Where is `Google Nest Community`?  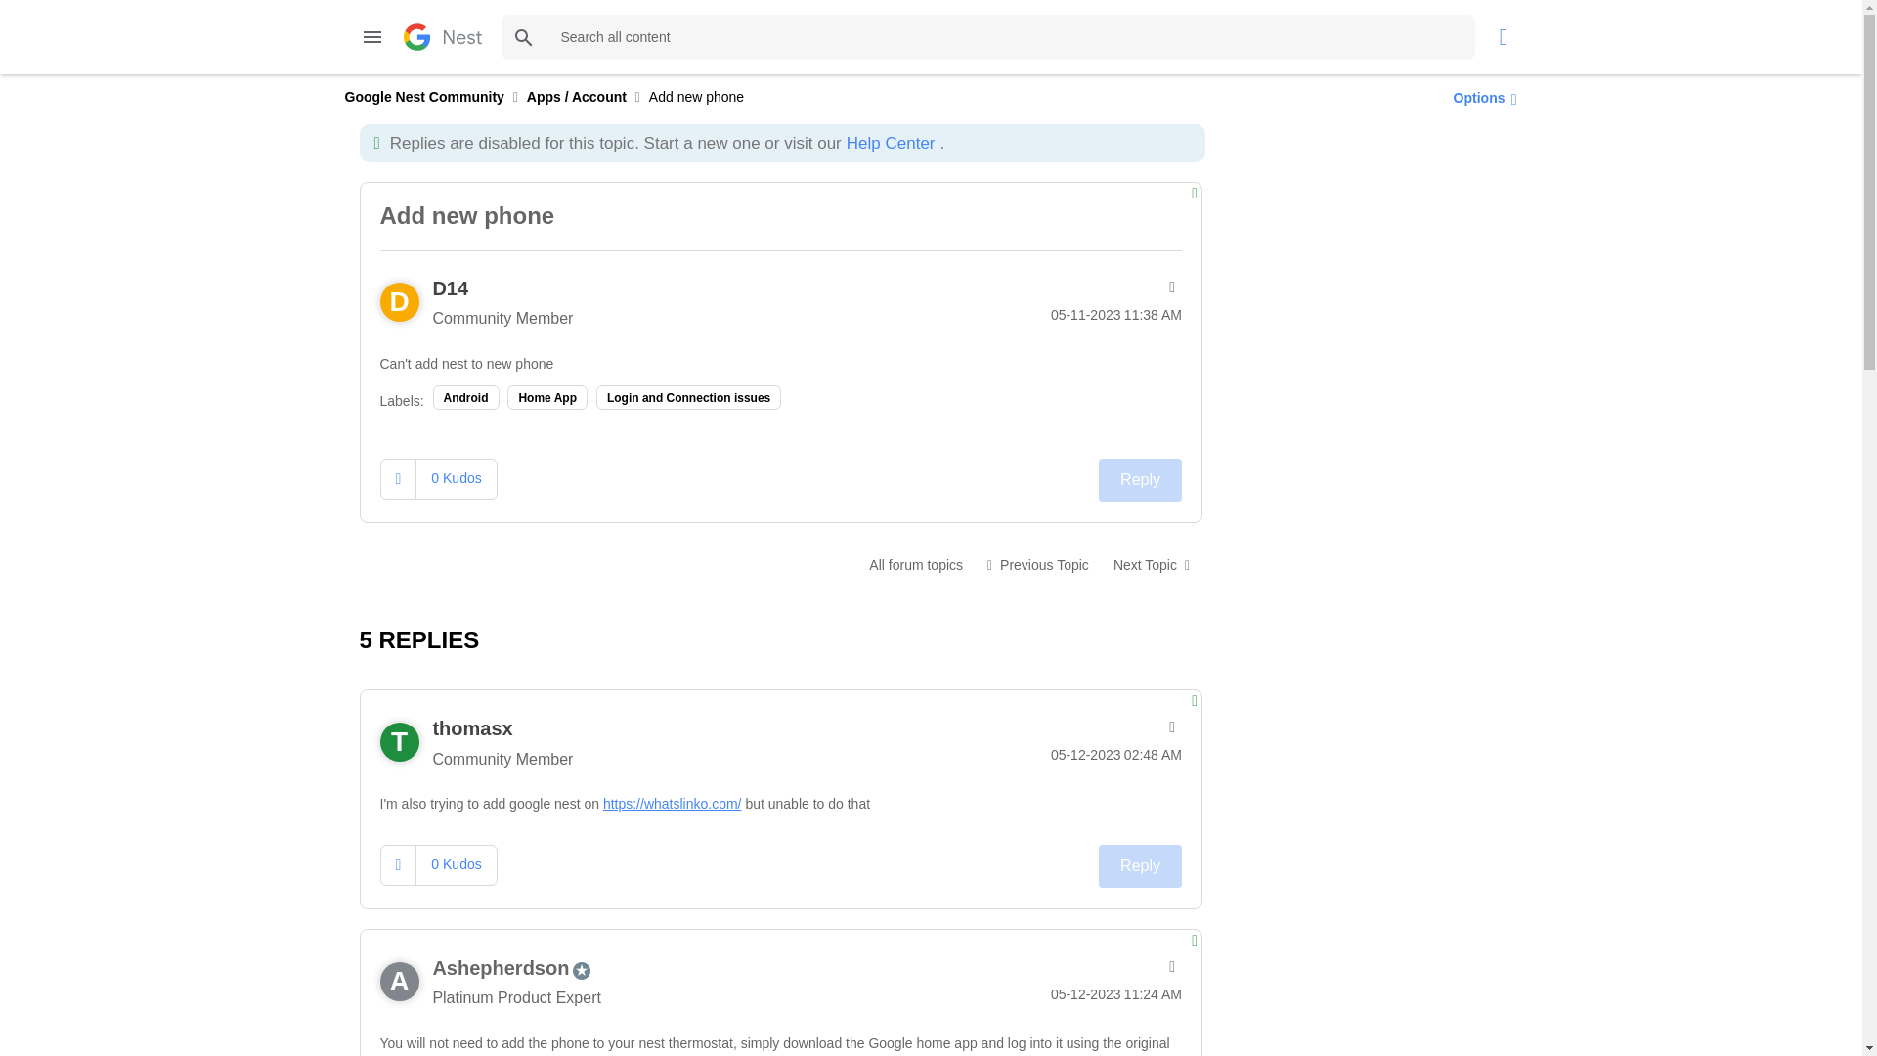
Google Nest Community is located at coordinates (442, 36).